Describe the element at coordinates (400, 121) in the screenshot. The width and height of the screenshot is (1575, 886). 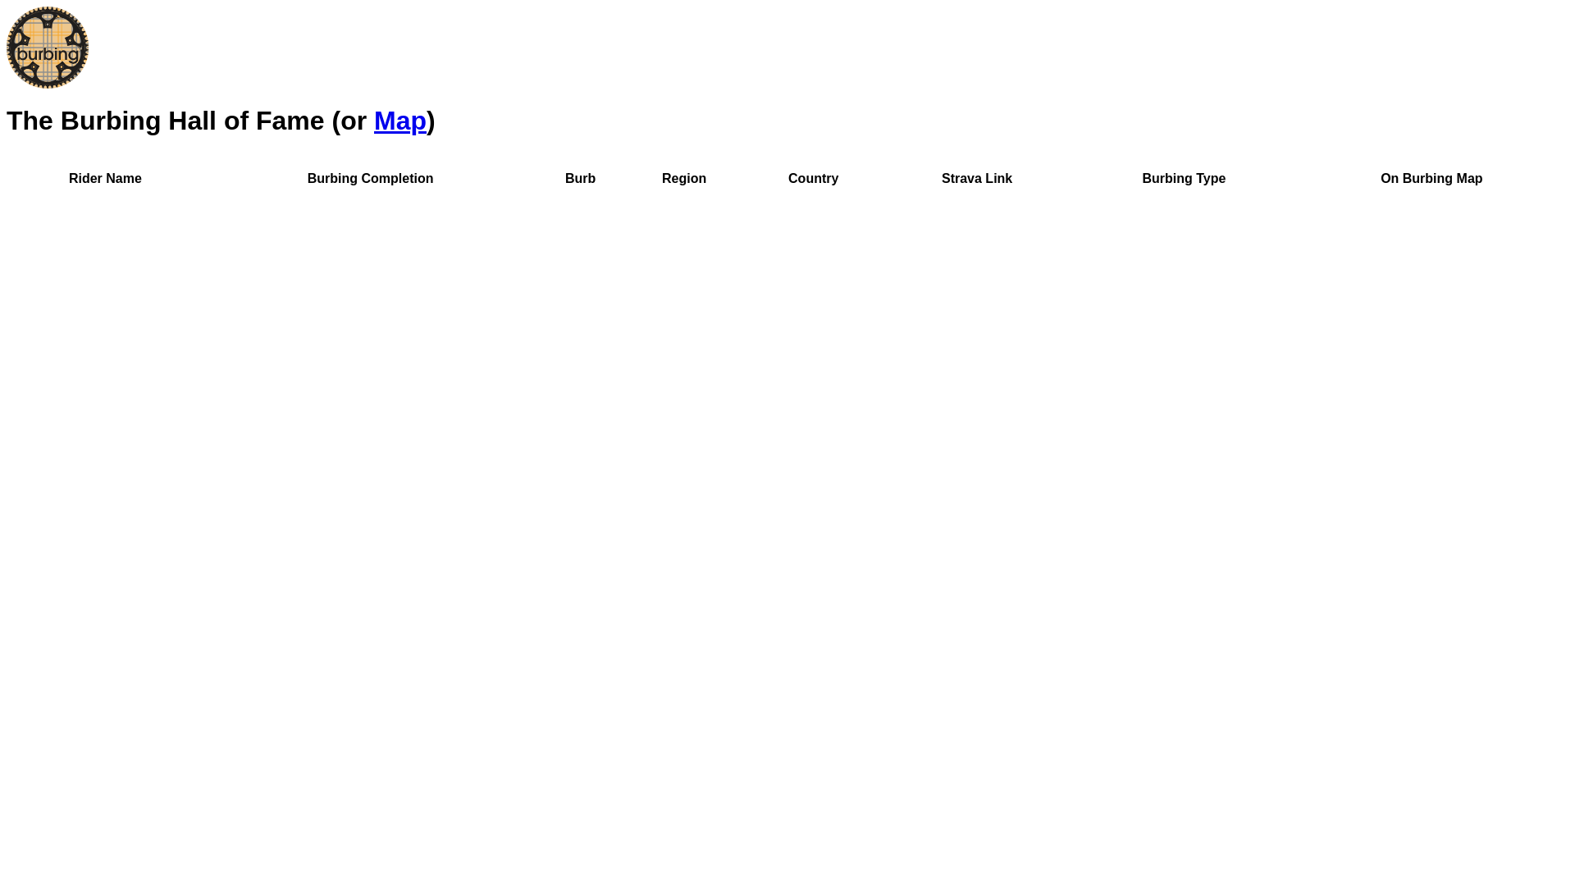
I see `Map` at that location.